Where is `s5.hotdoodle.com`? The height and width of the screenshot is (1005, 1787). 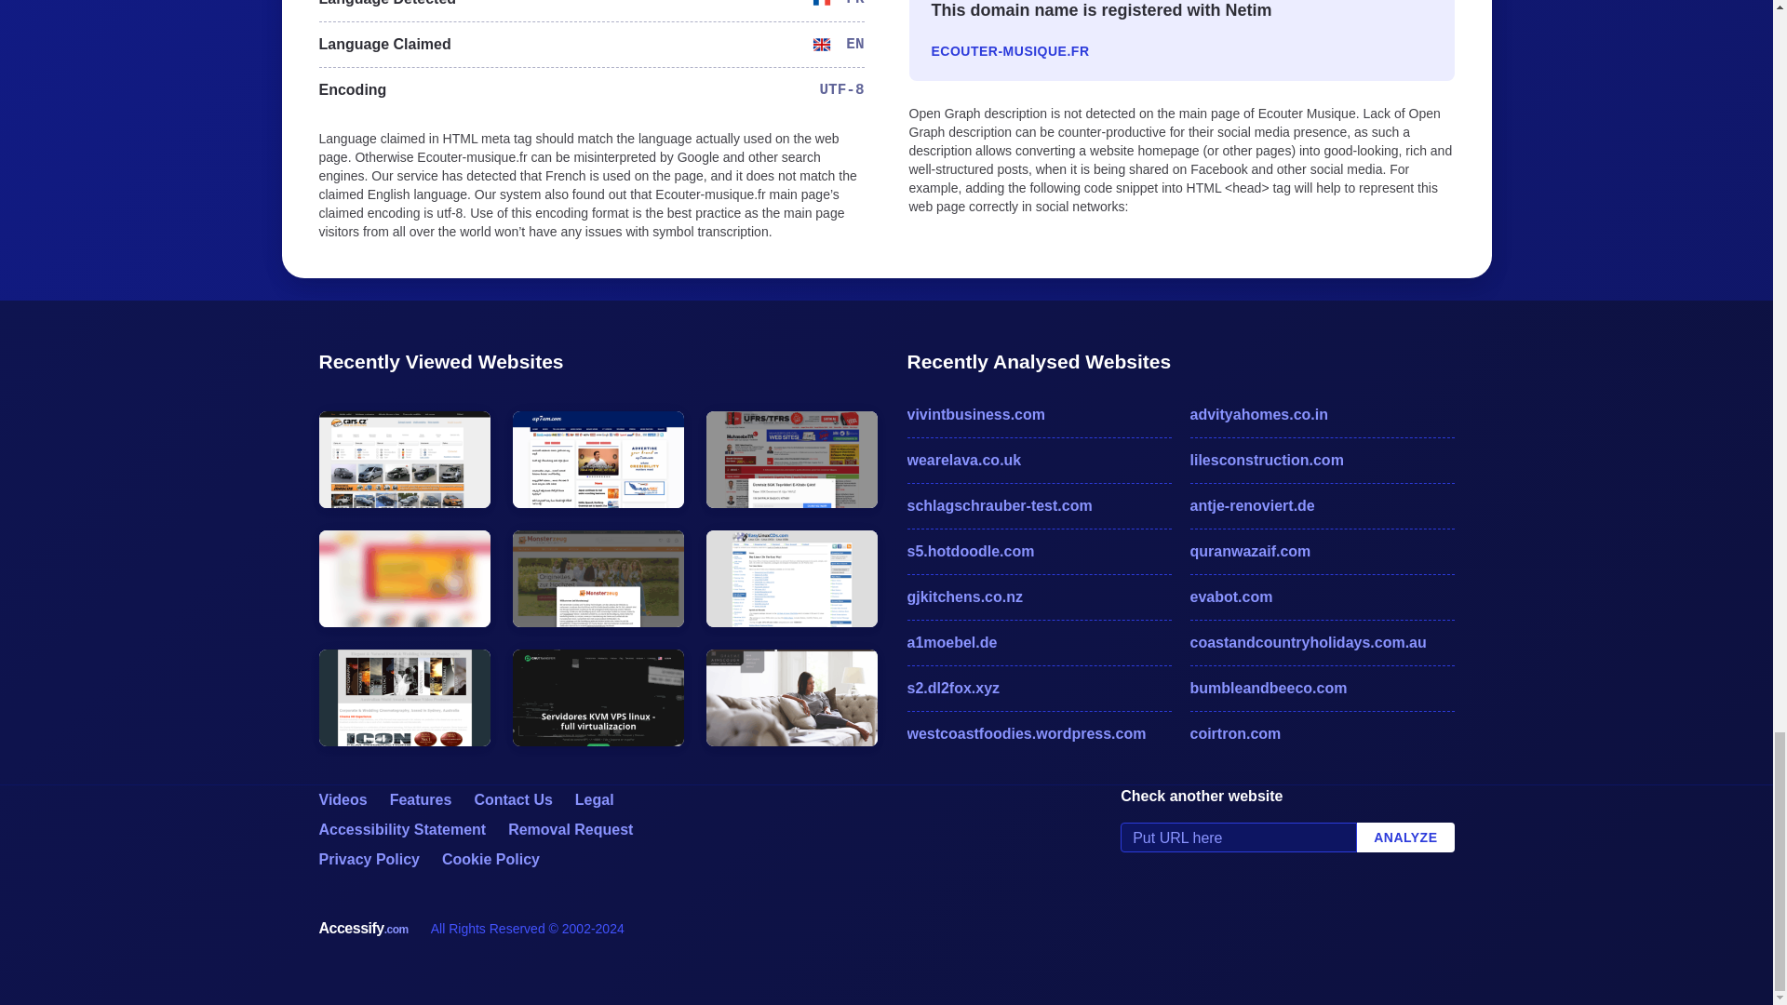
s5.hotdoodle.com is located at coordinates (1038, 551).